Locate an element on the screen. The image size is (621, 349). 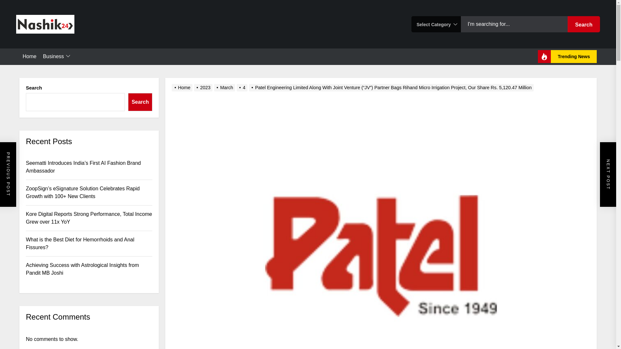
Trending News is located at coordinates (567, 57).